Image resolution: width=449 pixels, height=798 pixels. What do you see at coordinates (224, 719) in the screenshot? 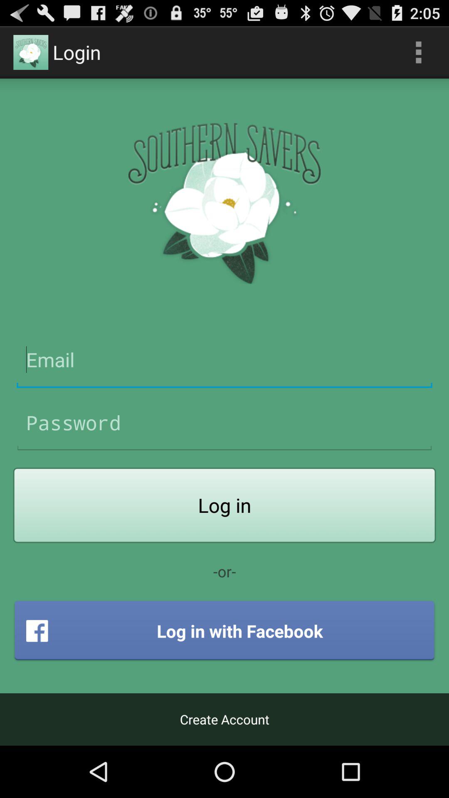
I see `click the icon below log in with icon` at bounding box center [224, 719].